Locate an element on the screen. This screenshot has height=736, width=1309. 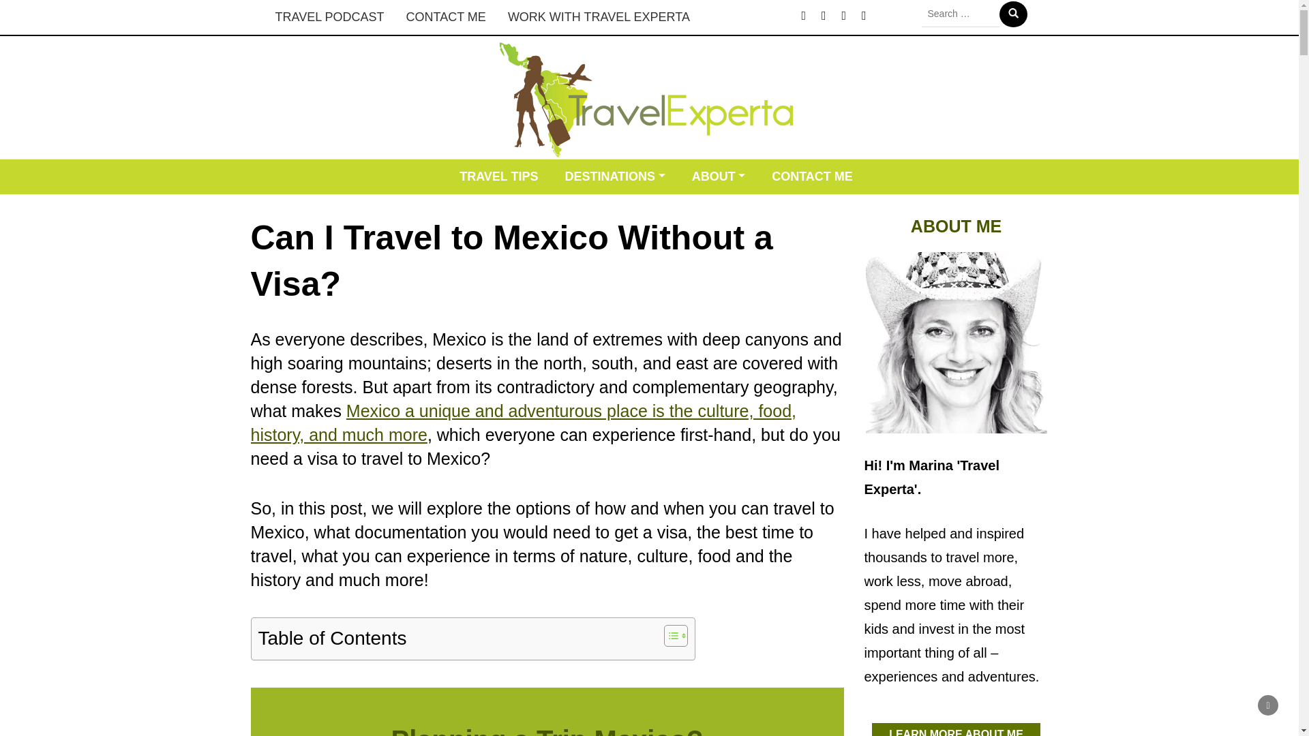
CONTACT ME is located at coordinates (812, 177).